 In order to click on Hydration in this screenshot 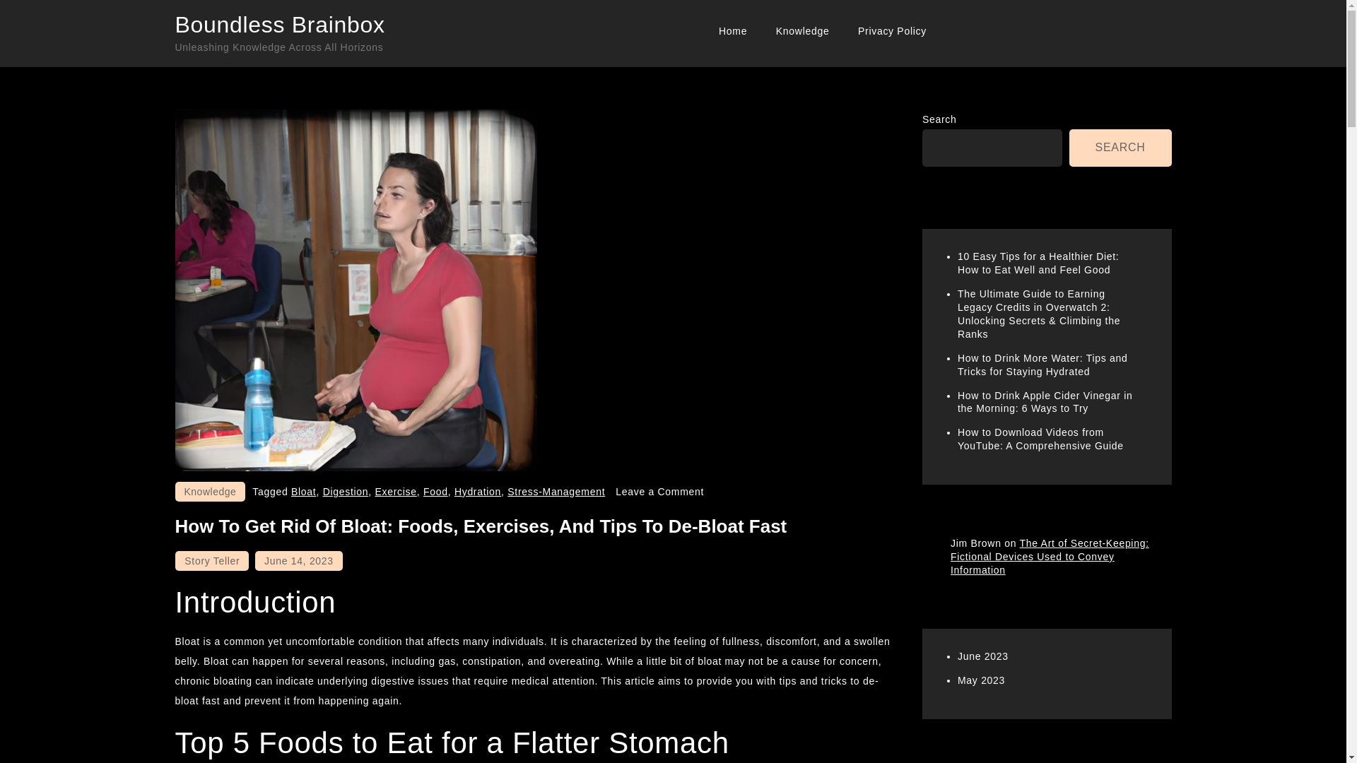, I will do `click(478, 492)`.